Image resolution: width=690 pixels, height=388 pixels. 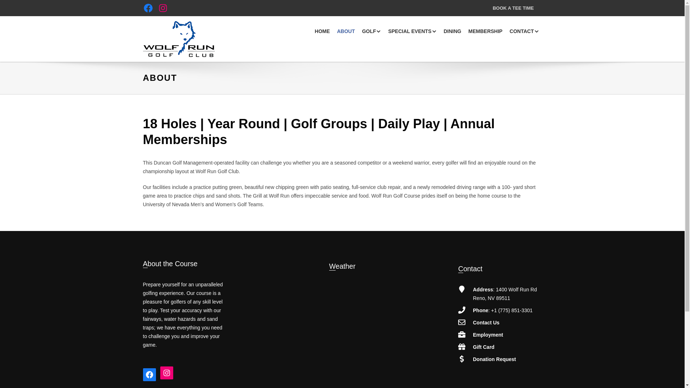 I want to click on SPECIAL EVENTS, so click(x=412, y=32).